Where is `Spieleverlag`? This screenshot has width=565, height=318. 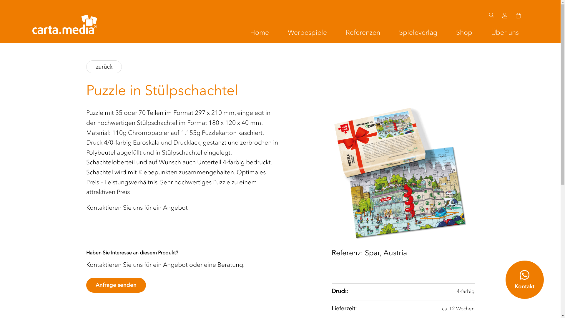
Spieleverlag is located at coordinates (418, 33).